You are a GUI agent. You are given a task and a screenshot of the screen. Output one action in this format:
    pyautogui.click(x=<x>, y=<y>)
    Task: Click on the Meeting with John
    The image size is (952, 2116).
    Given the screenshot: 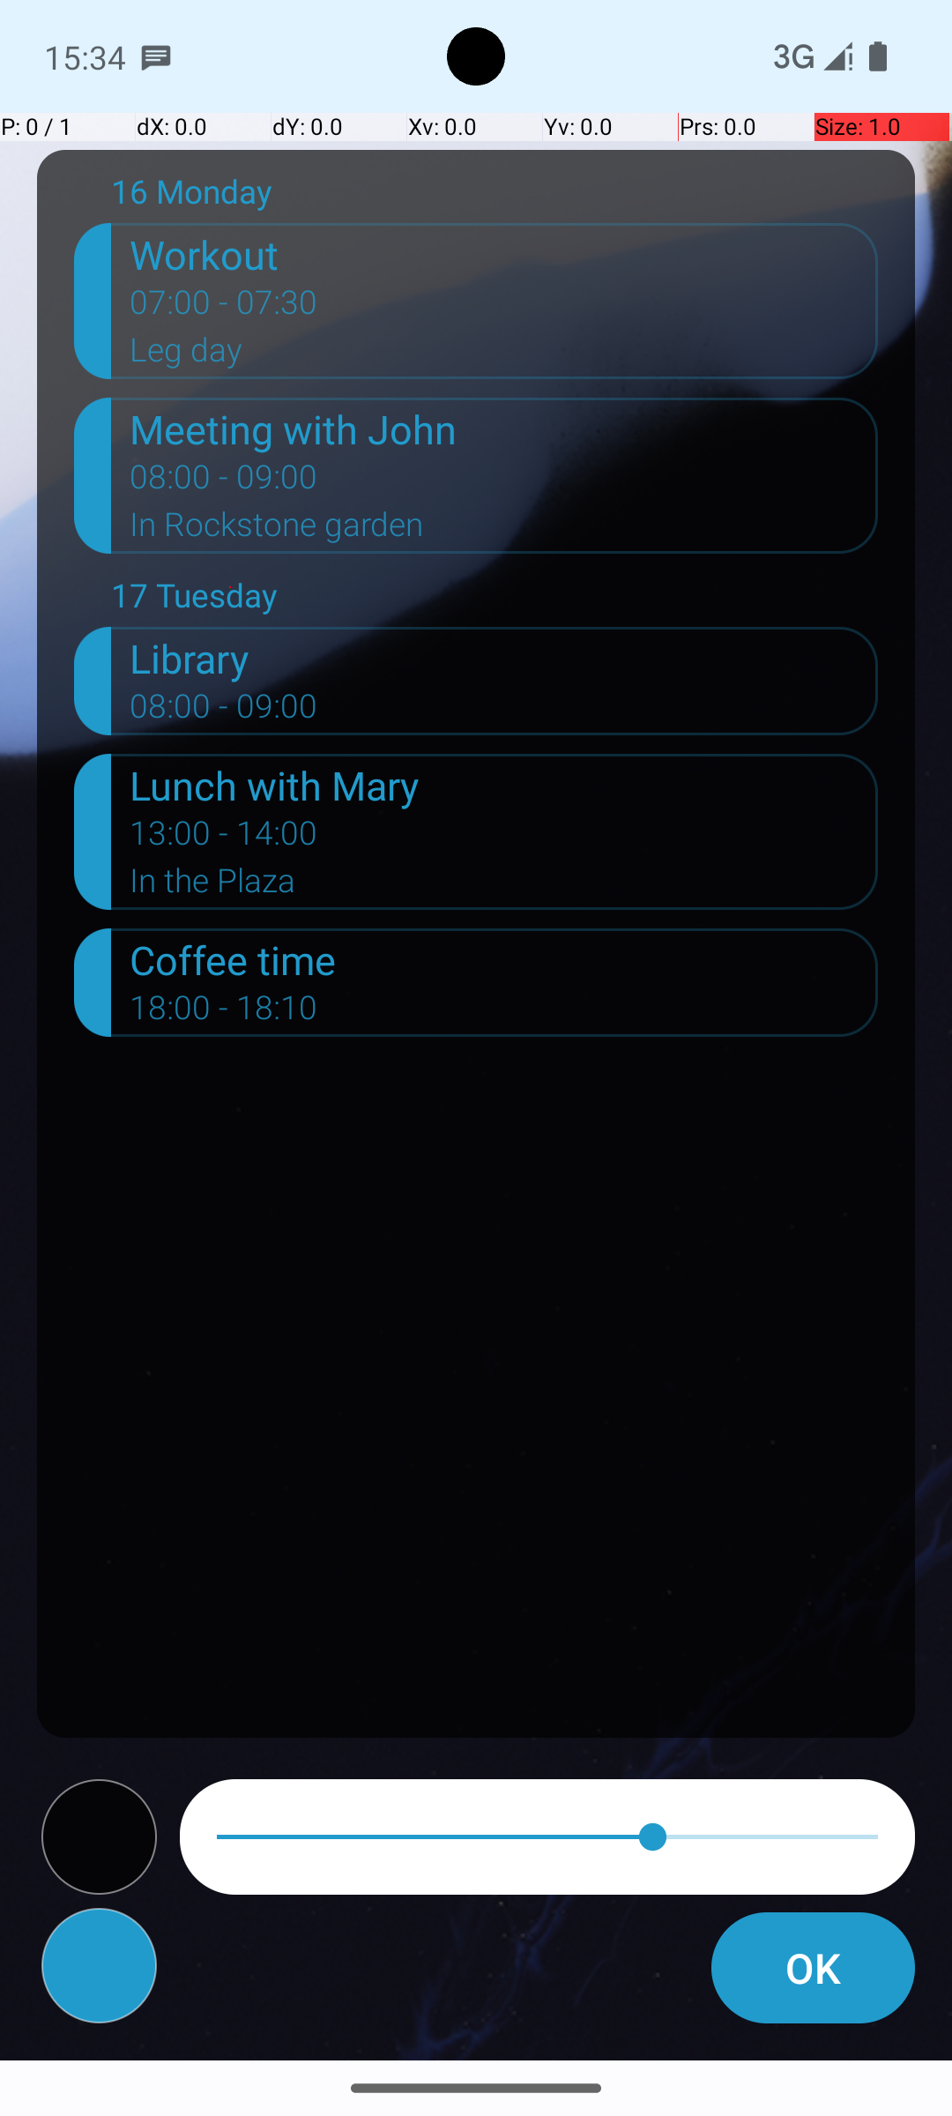 What is the action you would take?
    pyautogui.click(x=504, y=428)
    